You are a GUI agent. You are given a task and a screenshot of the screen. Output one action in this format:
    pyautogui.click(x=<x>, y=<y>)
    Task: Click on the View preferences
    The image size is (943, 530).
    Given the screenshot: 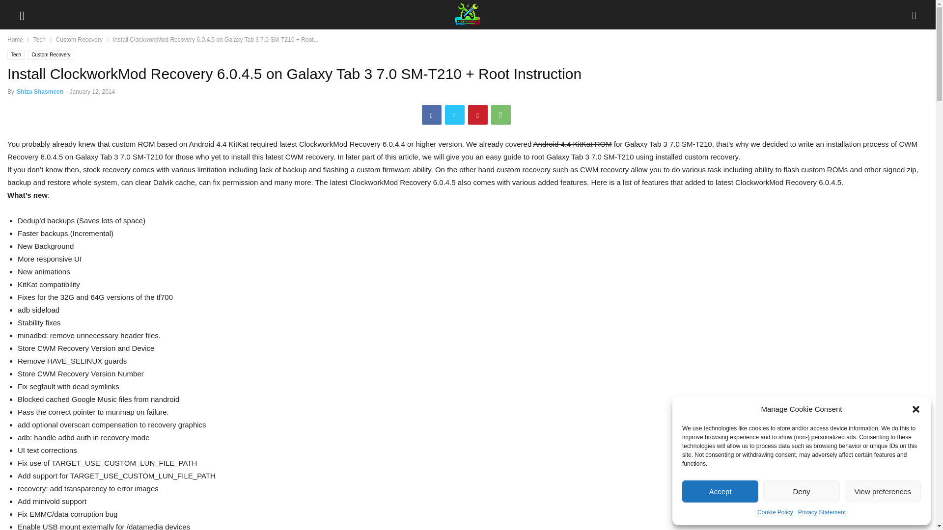 What is the action you would take?
    pyautogui.click(x=883, y=491)
    